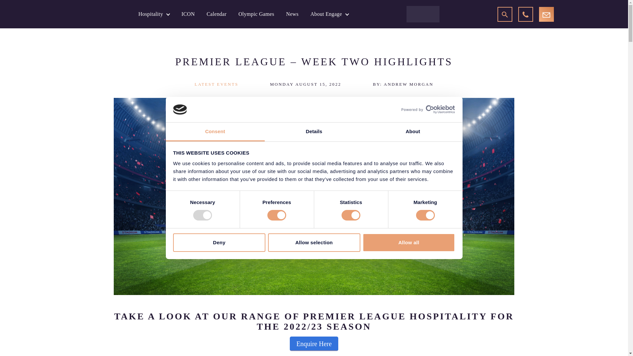 Image resolution: width=633 pixels, height=356 pixels. What do you see at coordinates (215, 132) in the screenshot?
I see `Consent` at bounding box center [215, 132].